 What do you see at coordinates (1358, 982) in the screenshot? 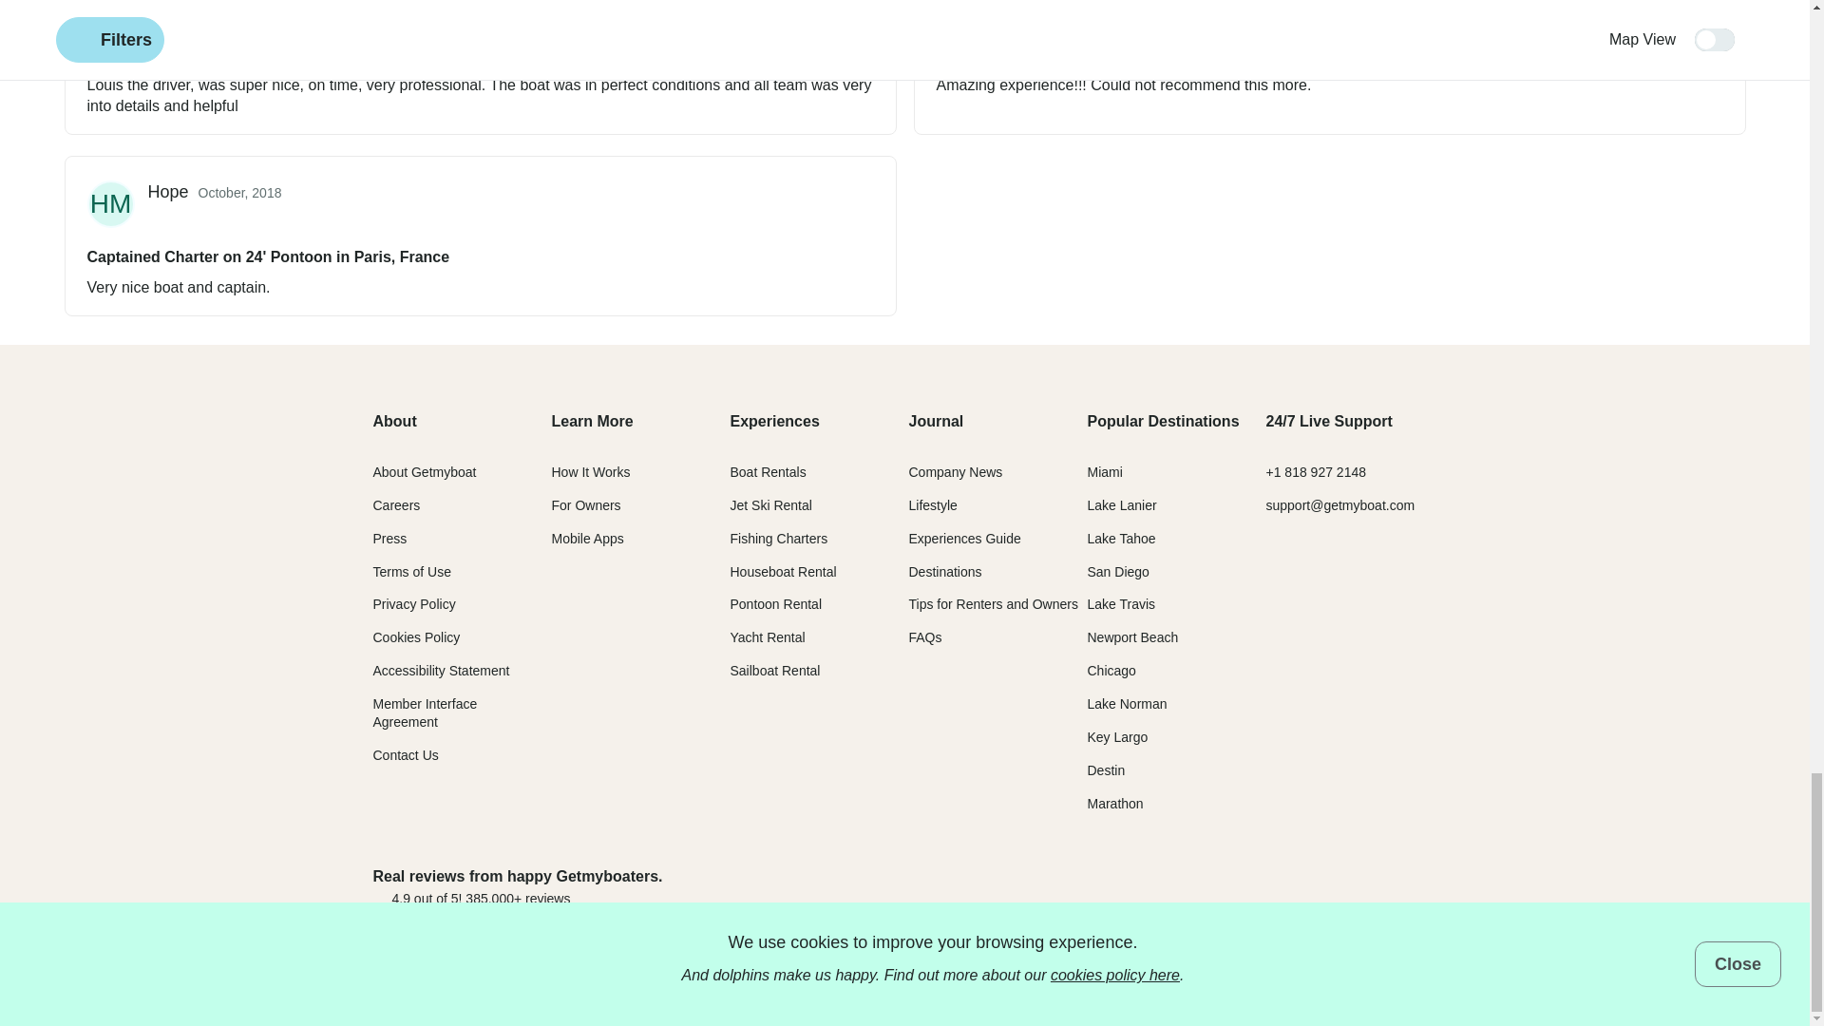
I see `TikTok` at bounding box center [1358, 982].